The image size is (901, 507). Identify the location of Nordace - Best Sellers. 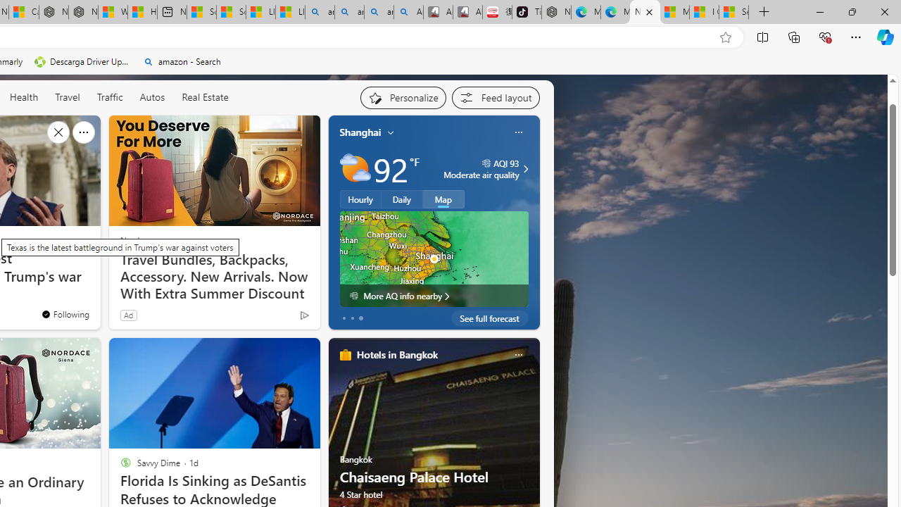
(556, 13).